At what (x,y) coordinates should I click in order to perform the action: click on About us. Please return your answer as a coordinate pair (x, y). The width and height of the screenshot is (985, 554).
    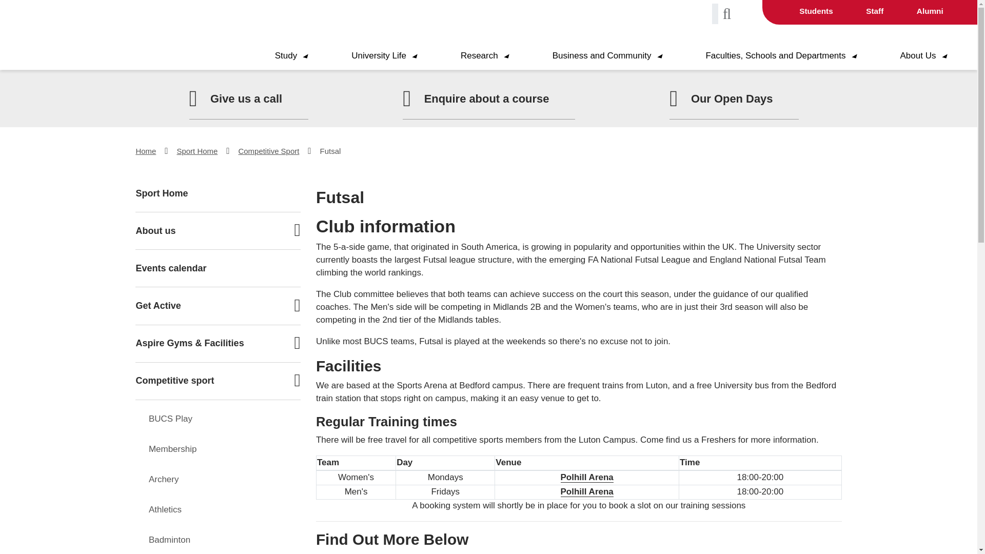
    Looking at the image, I should click on (214, 230).